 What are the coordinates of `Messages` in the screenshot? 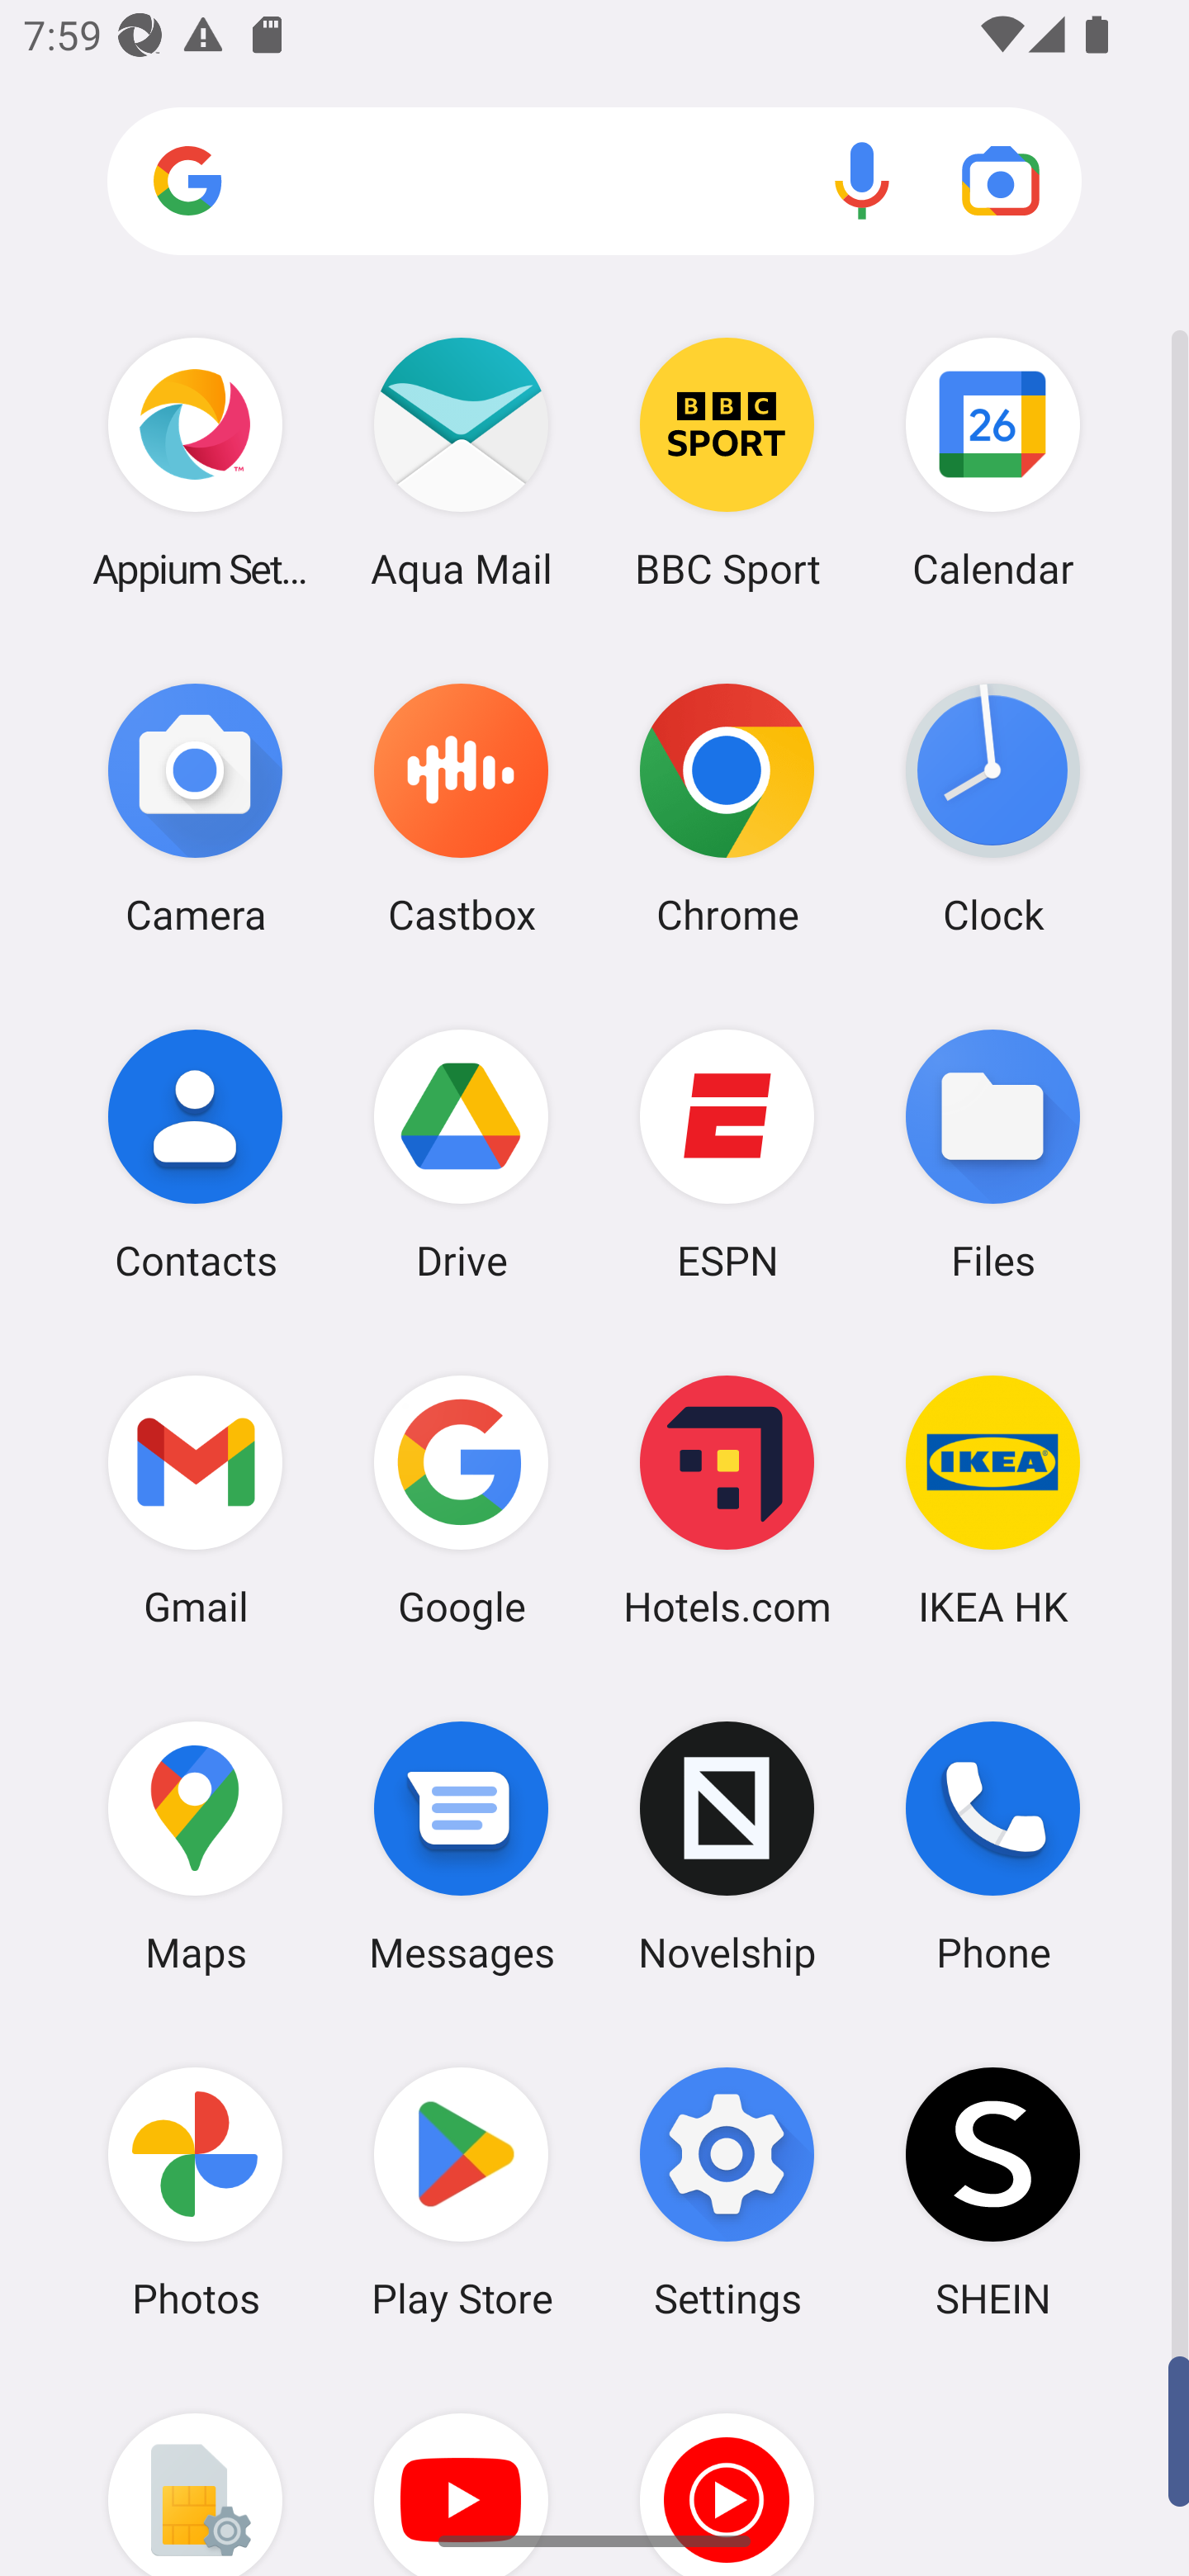 It's located at (461, 1847).